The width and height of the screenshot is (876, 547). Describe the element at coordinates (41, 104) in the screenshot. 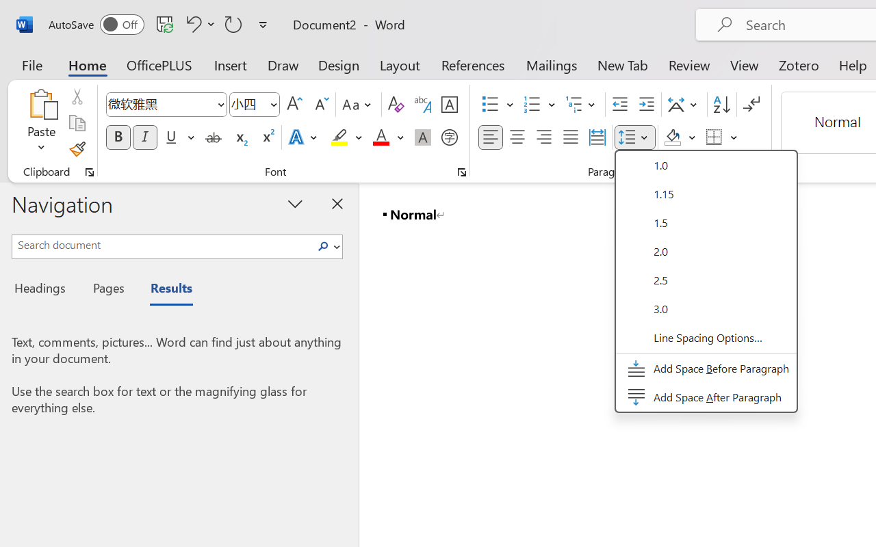

I see `Paste` at that location.